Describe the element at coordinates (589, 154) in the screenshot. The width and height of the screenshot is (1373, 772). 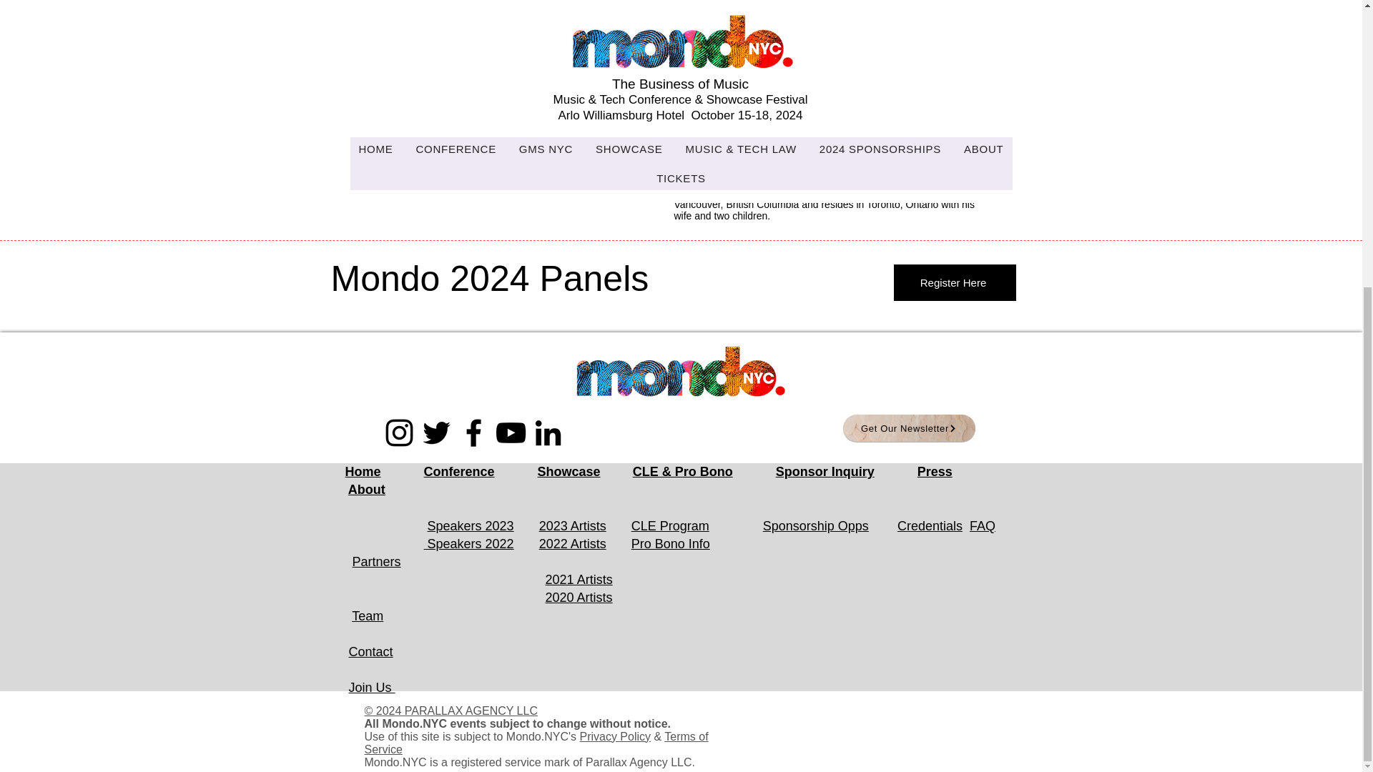
I see `Link` at that location.